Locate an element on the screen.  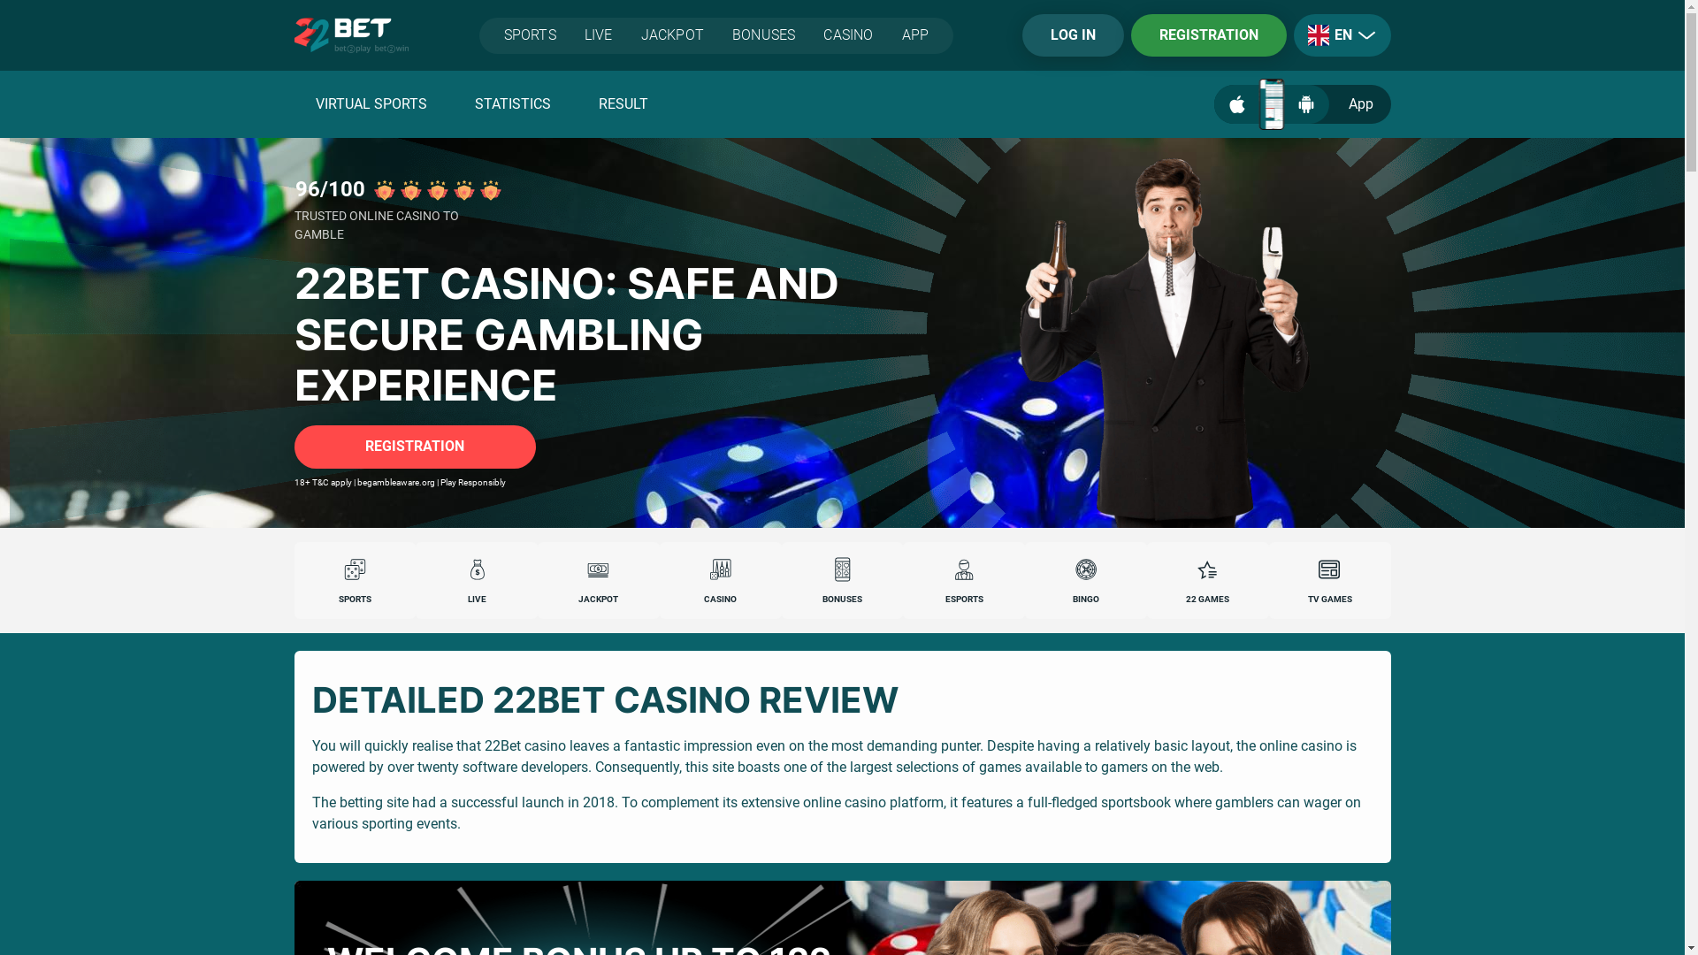
APP is located at coordinates (922, 35).